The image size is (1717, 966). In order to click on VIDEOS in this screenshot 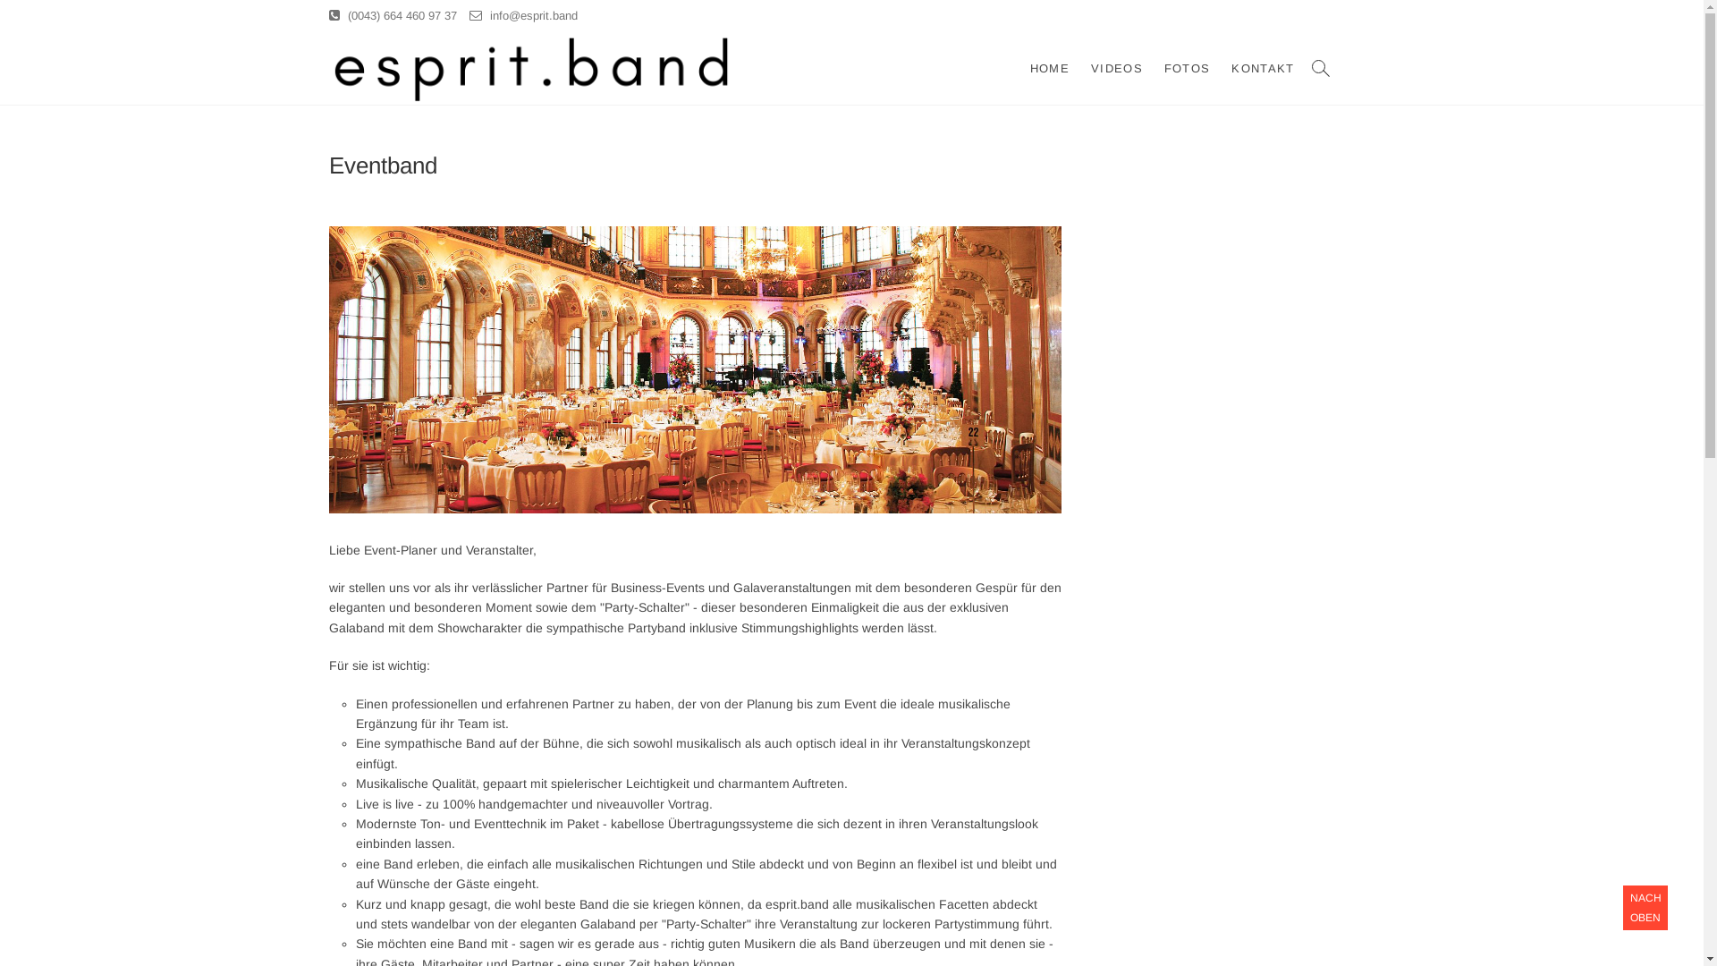, I will do `click(1117, 69)`.